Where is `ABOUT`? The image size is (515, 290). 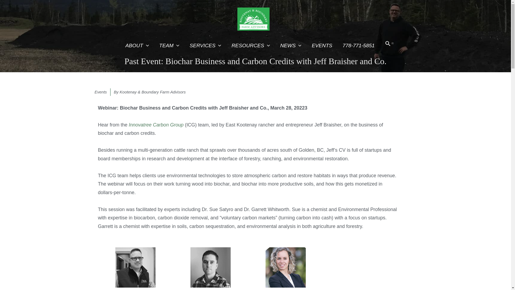
ABOUT is located at coordinates (137, 46).